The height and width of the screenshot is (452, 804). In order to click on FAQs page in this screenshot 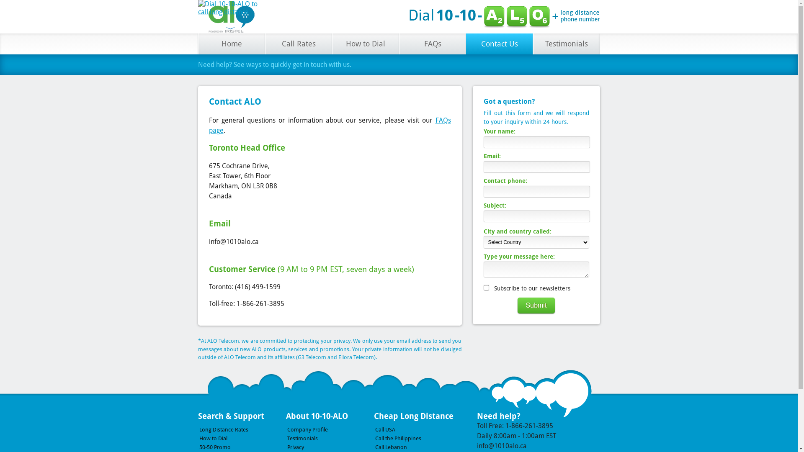, I will do `click(330, 126)`.